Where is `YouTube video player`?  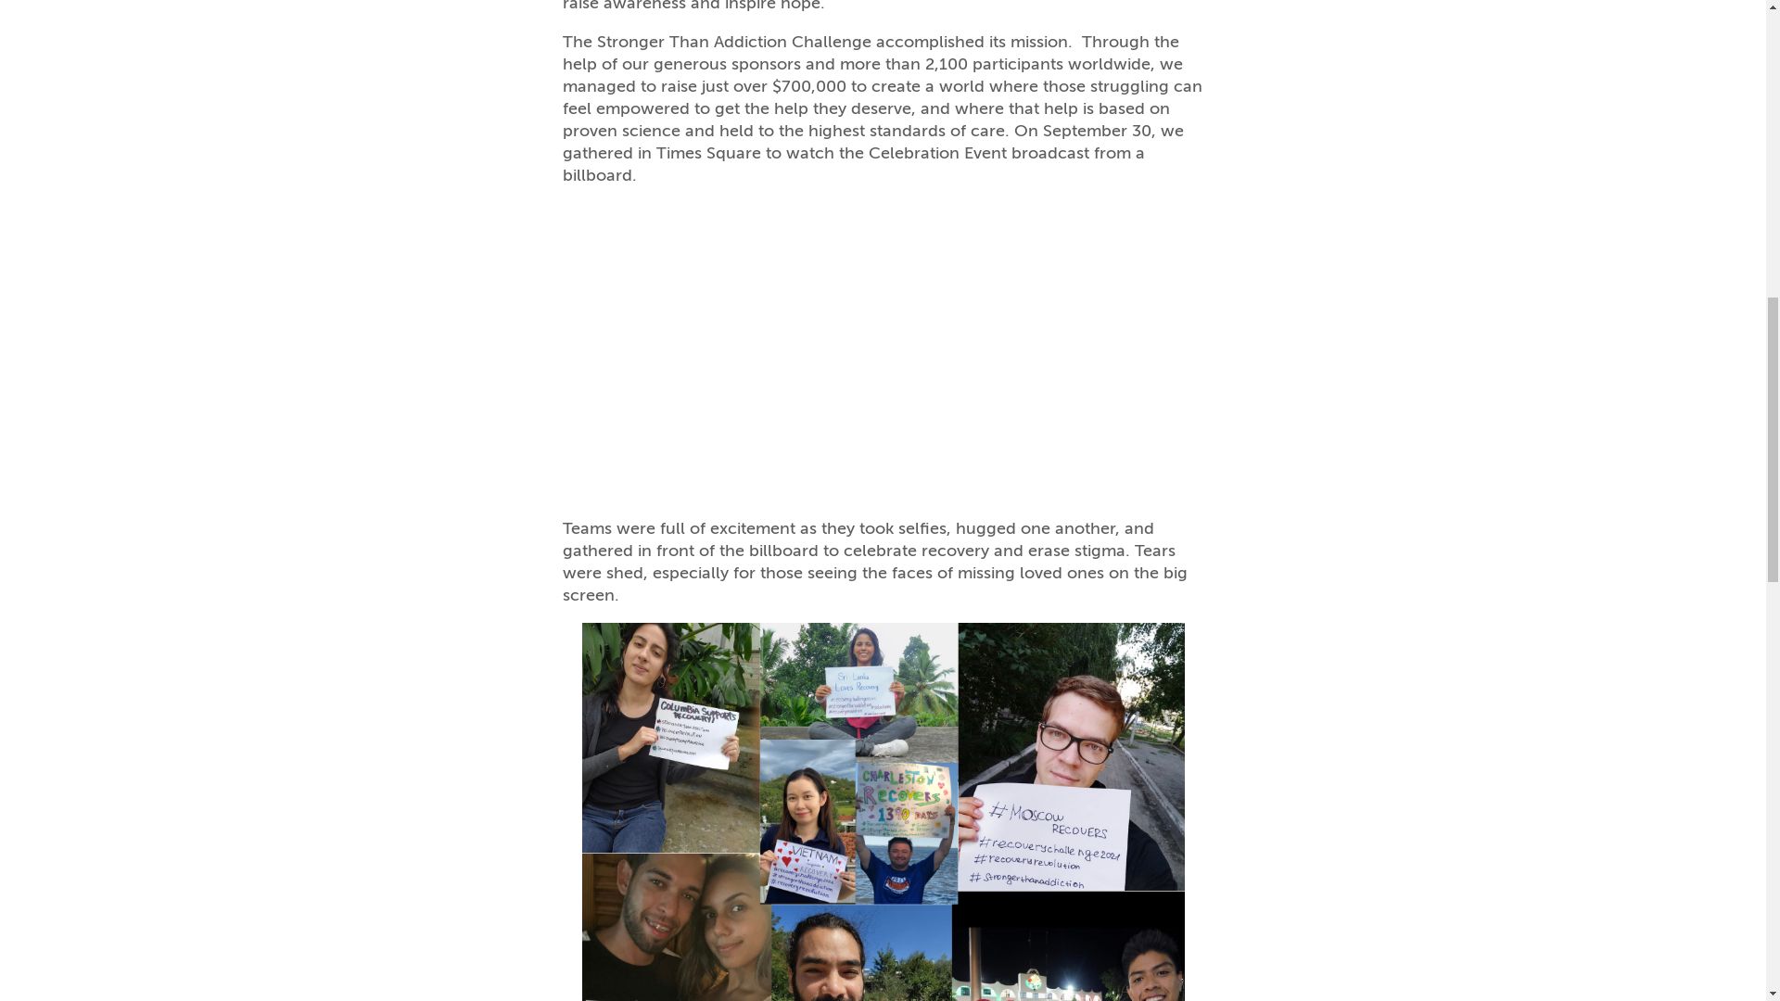 YouTube video player is located at coordinates (821, 348).